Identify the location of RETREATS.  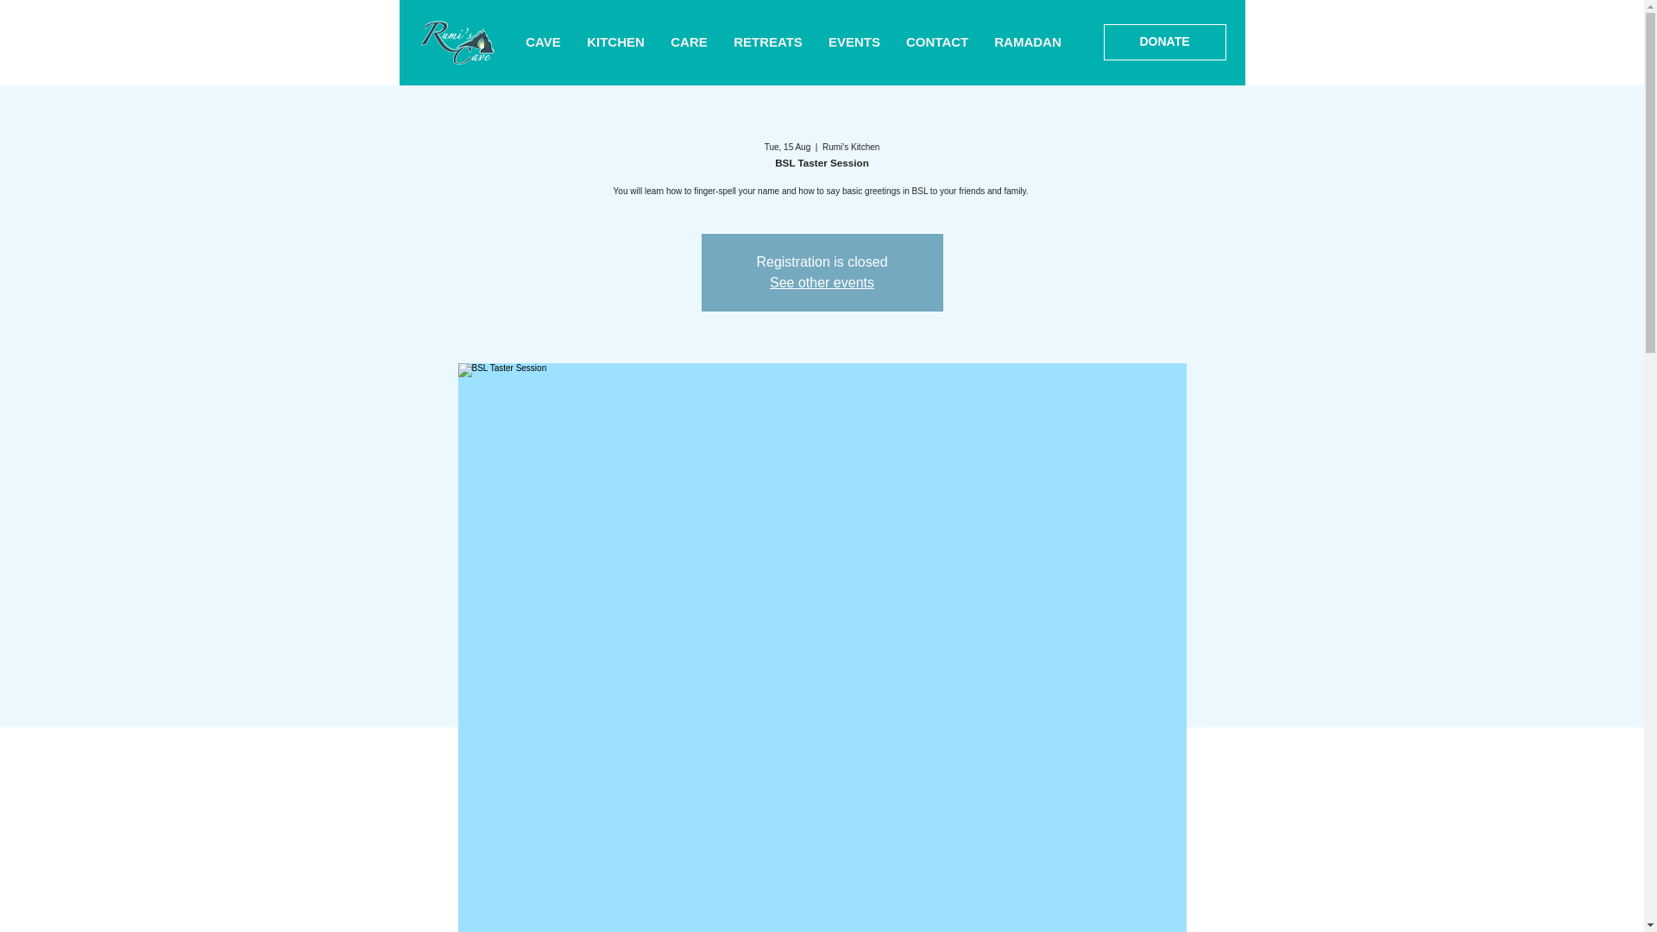
(768, 42).